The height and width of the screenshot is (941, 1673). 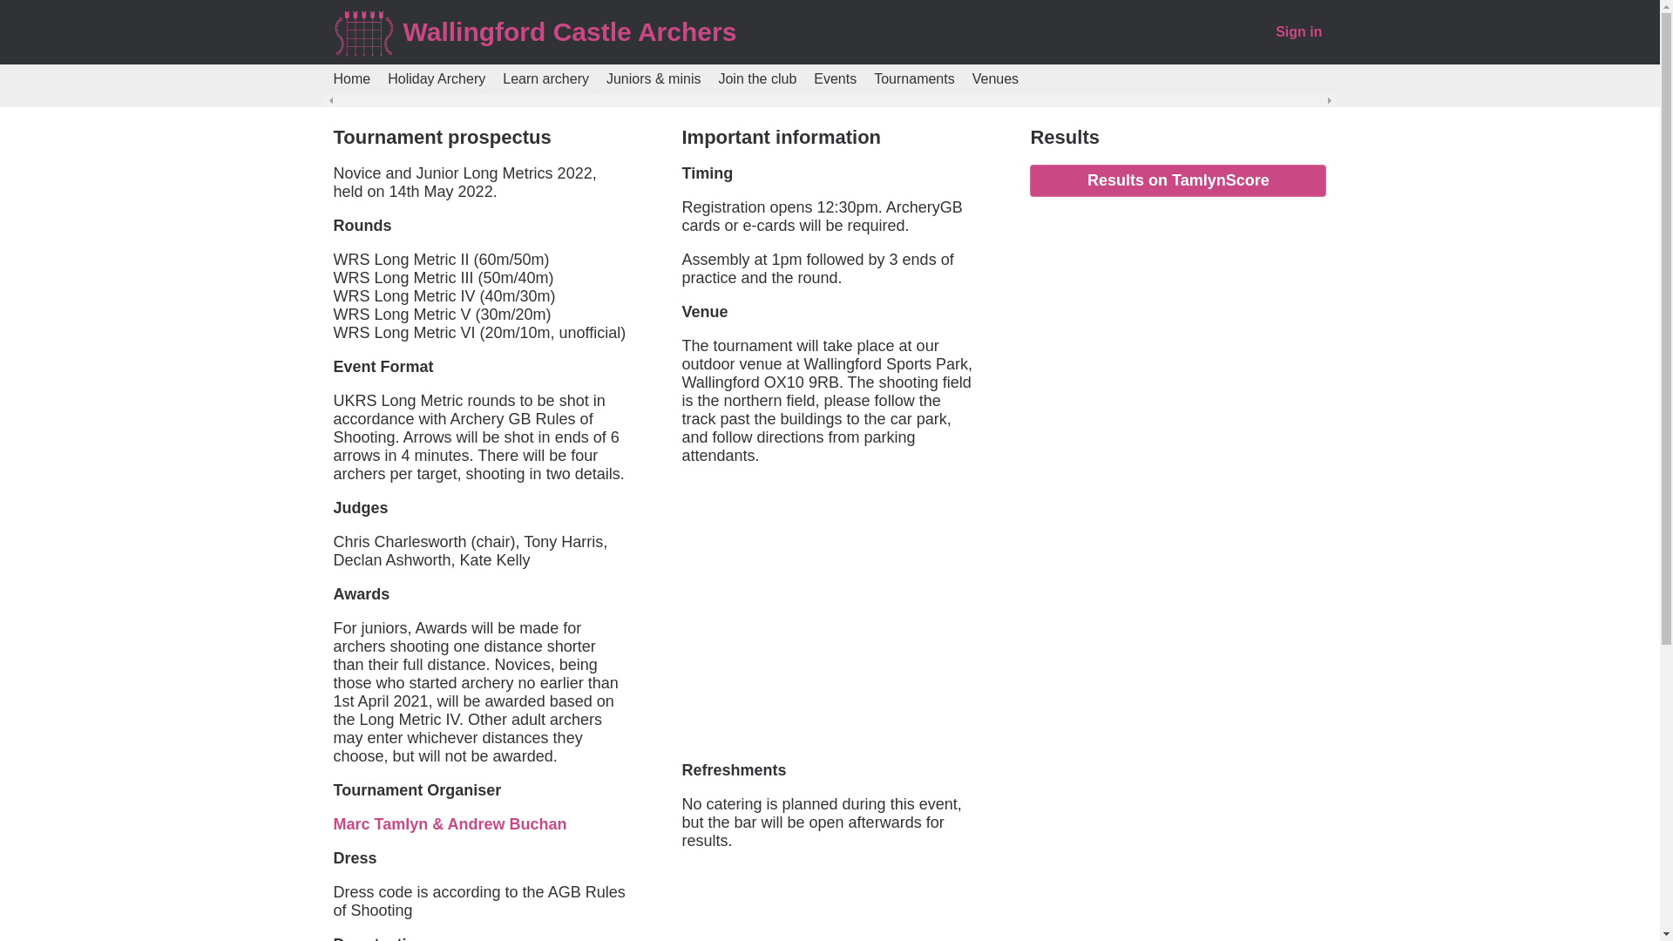 I want to click on Results on TamlynScore, so click(x=1178, y=180).